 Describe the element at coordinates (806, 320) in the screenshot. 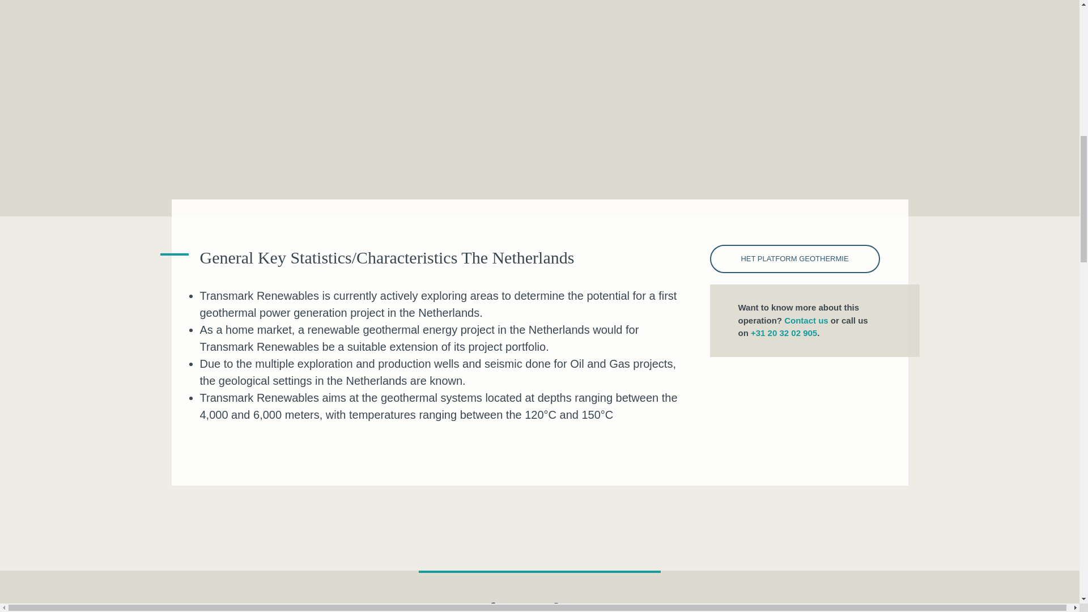

I see `Contact Transmark` at that location.